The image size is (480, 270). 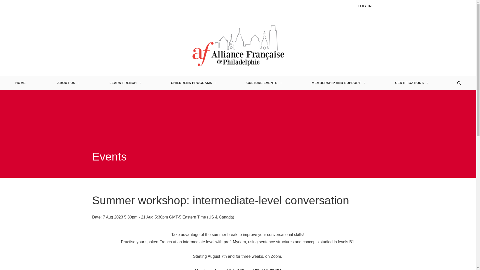 What do you see at coordinates (365, 6) in the screenshot?
I see `LOG IN` at bounding box center [365, 6].